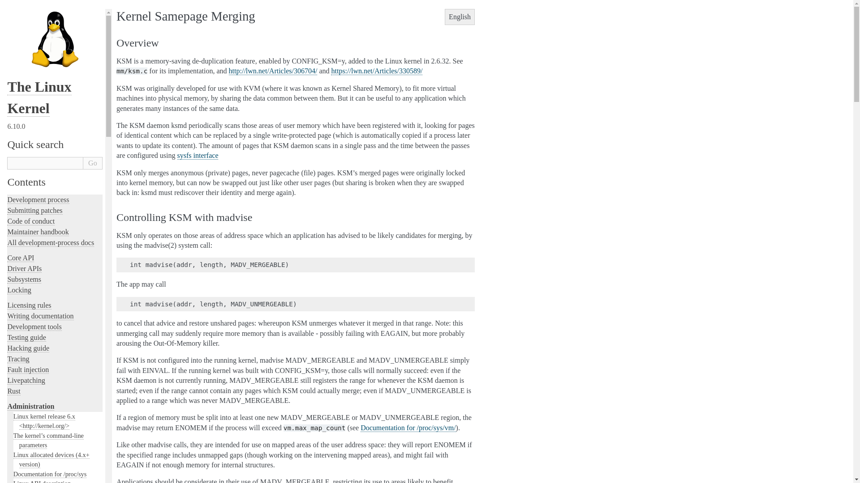 The height and width of the screenshot is (483, 860). Describe the element at coordinates (24, 279) in the screenshot. I see `Subsystems` at that location.